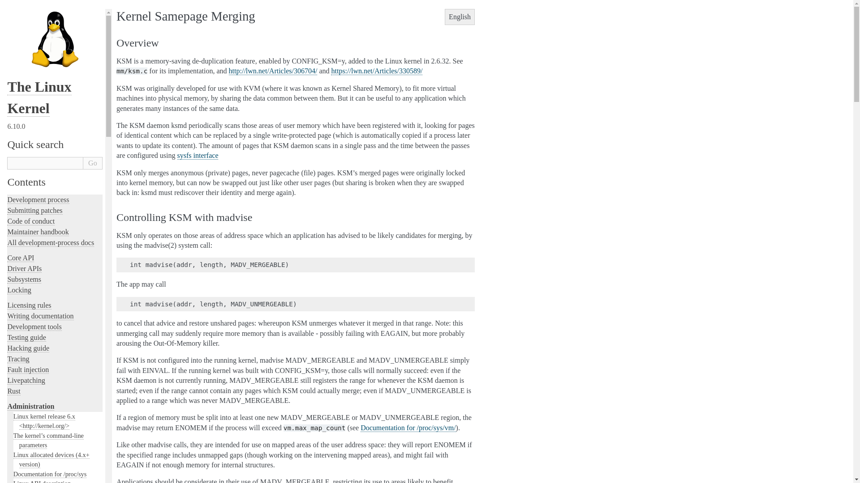 The height and width of the screenshot is (483, 860). Describe the element at coordinates (24, 279) in the screenshot. I see `Subsystems` at that location.